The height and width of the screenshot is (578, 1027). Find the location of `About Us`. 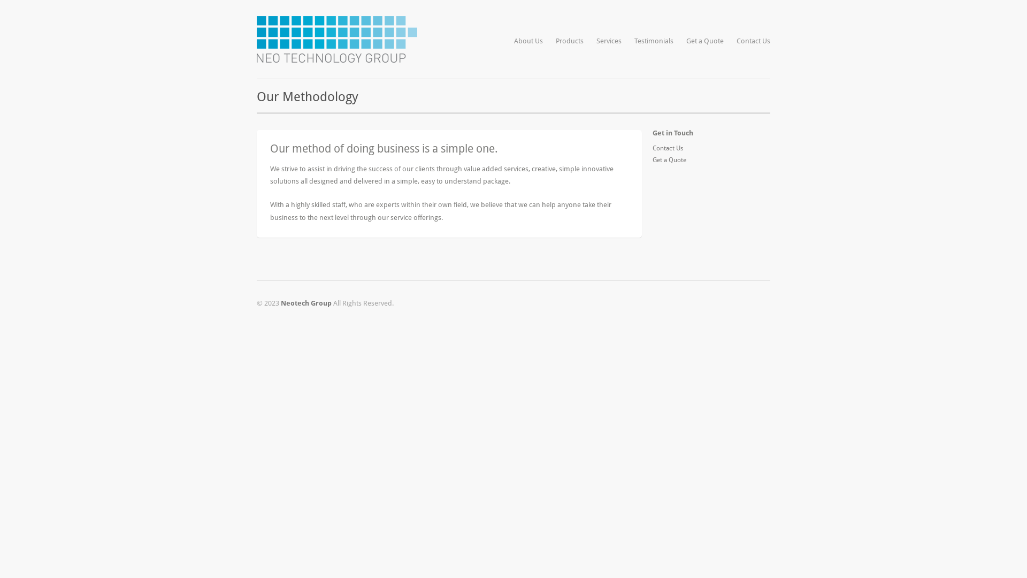

About Us is located at coordinates (528, 41).